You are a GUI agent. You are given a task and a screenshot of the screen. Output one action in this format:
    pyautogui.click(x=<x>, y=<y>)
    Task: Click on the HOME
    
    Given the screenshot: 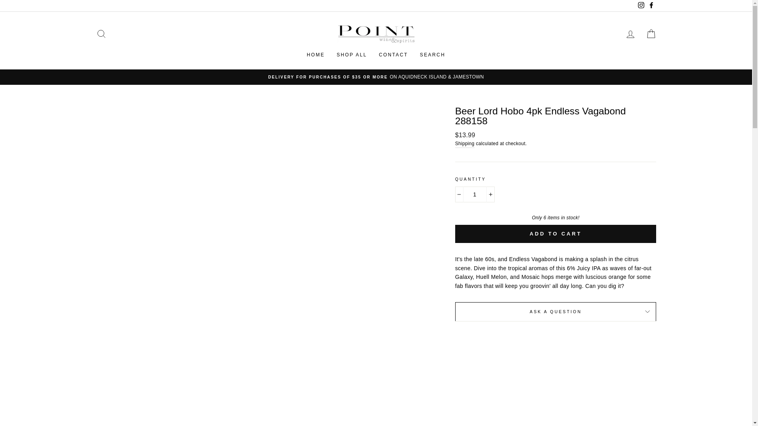 What is the action you would take?
    pyautogui.click(x=316, y=54)
    